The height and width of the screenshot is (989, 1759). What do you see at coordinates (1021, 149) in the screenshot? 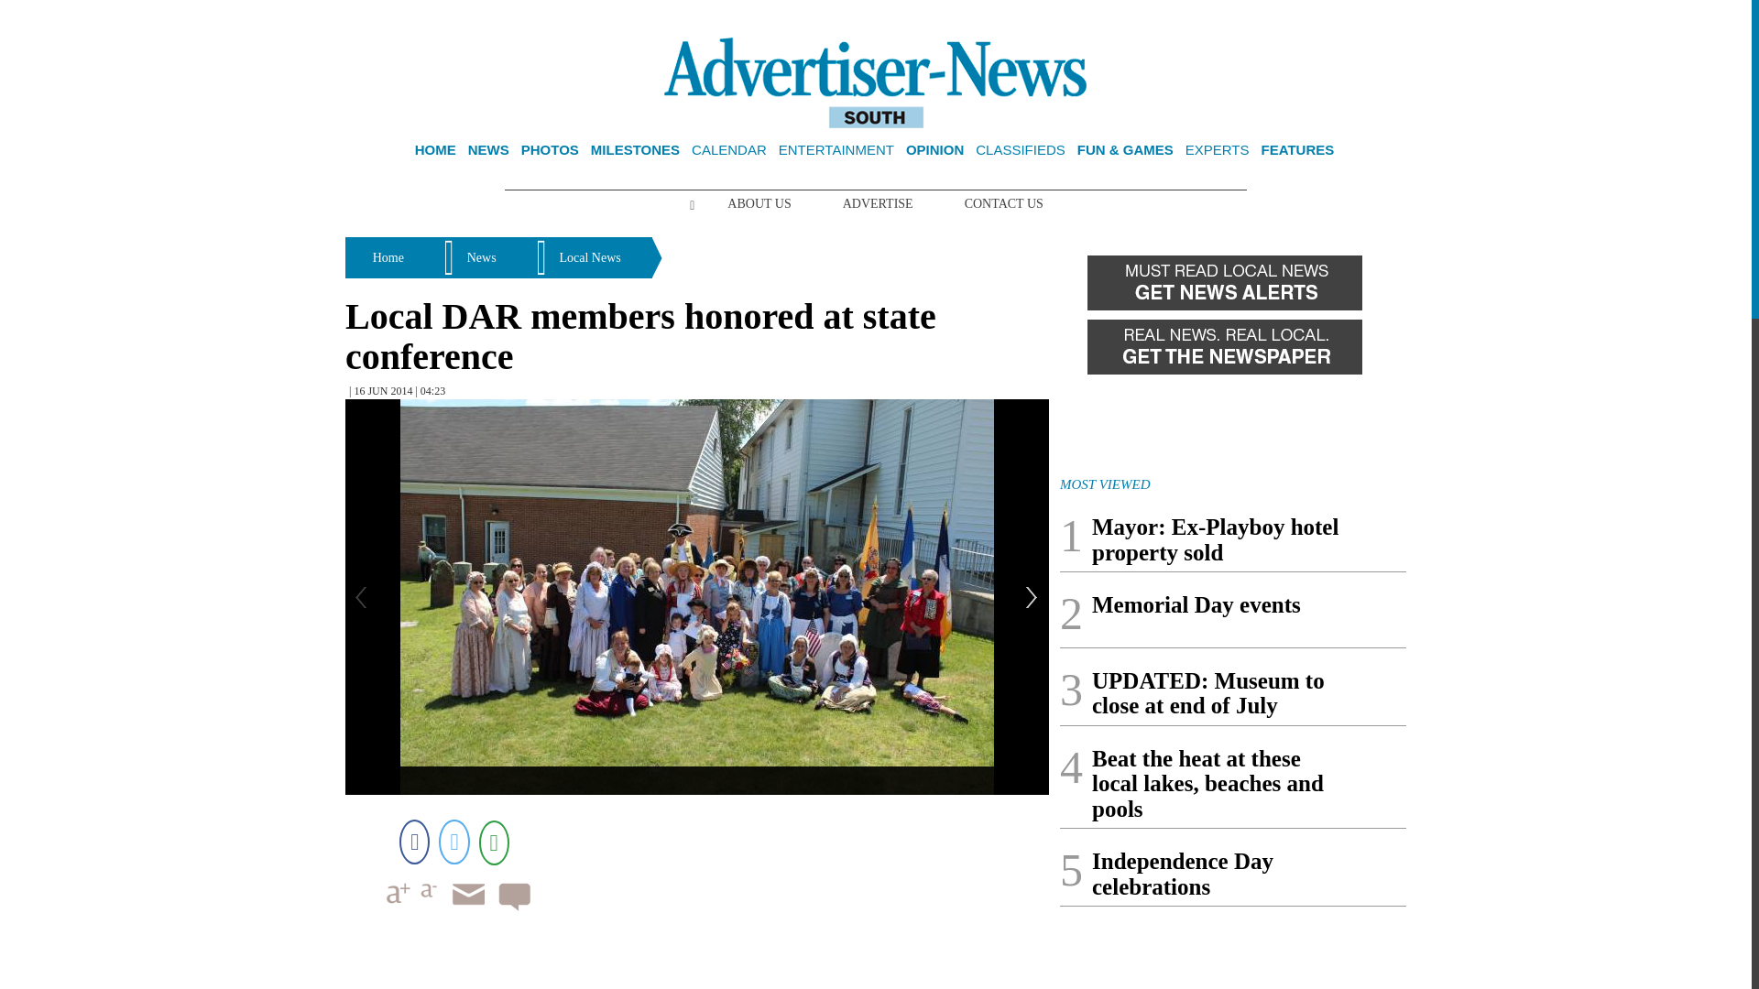
I see `CLASSIFIEDS` at bounding box center [1021, 149].